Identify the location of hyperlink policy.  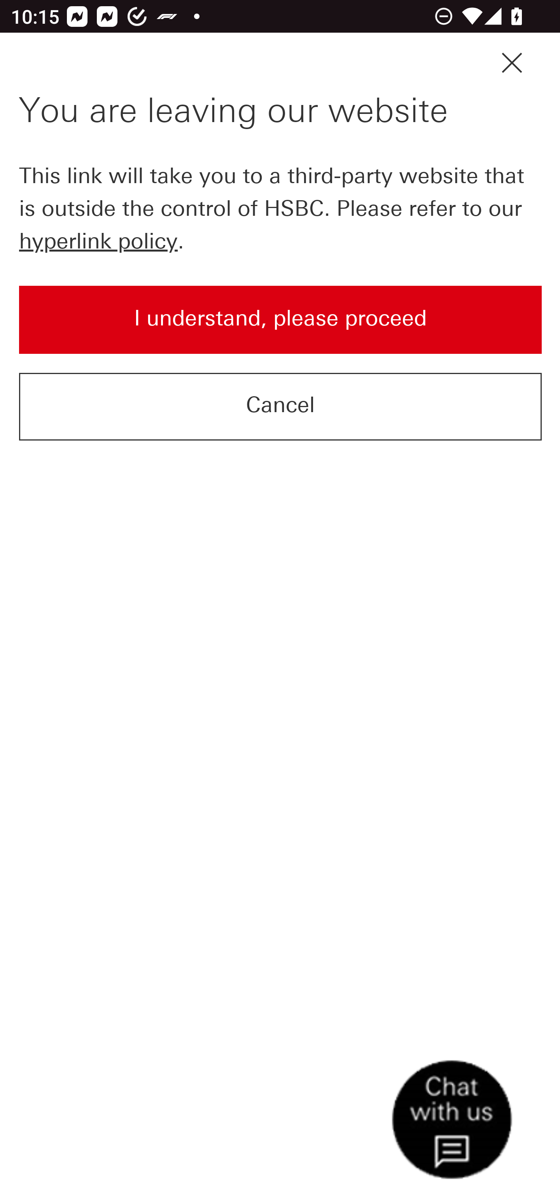
(98, 240).